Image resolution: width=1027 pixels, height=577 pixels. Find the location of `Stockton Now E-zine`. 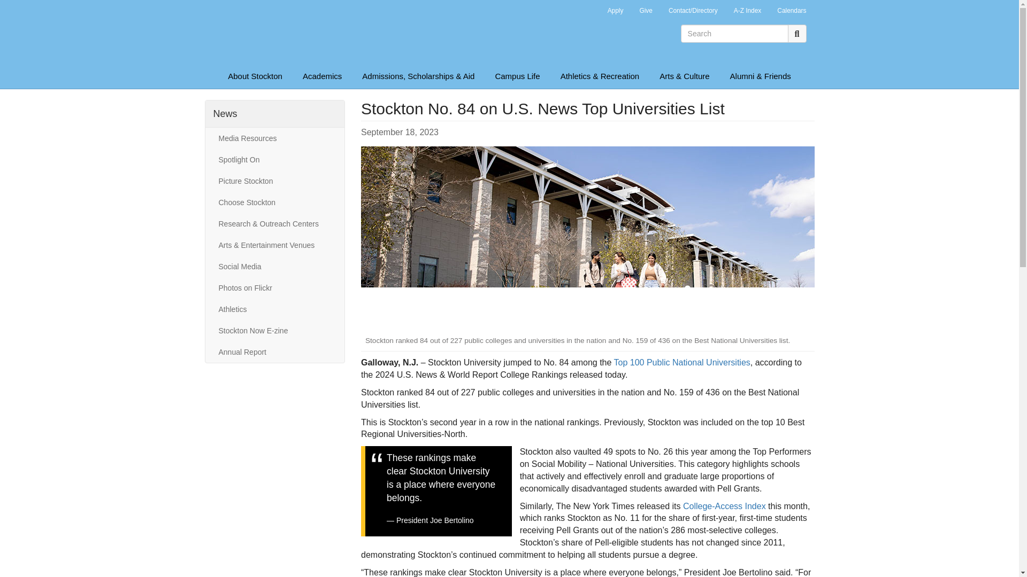

Stockton Now E-zine is located at coordinates (274, 331).